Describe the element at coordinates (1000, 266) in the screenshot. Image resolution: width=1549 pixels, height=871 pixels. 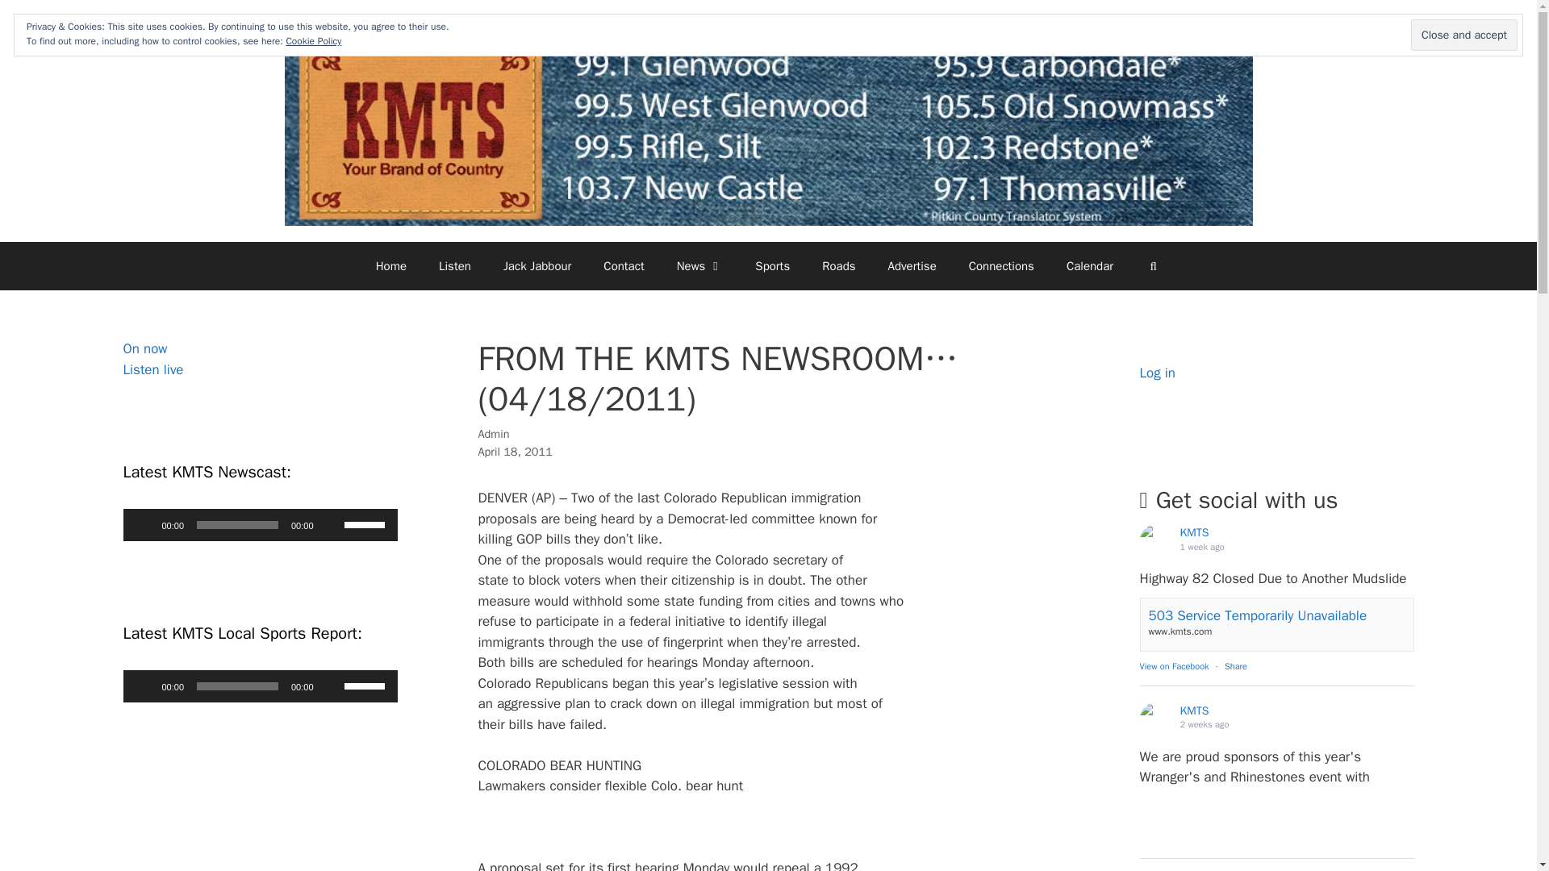
I see `Play` at that location.